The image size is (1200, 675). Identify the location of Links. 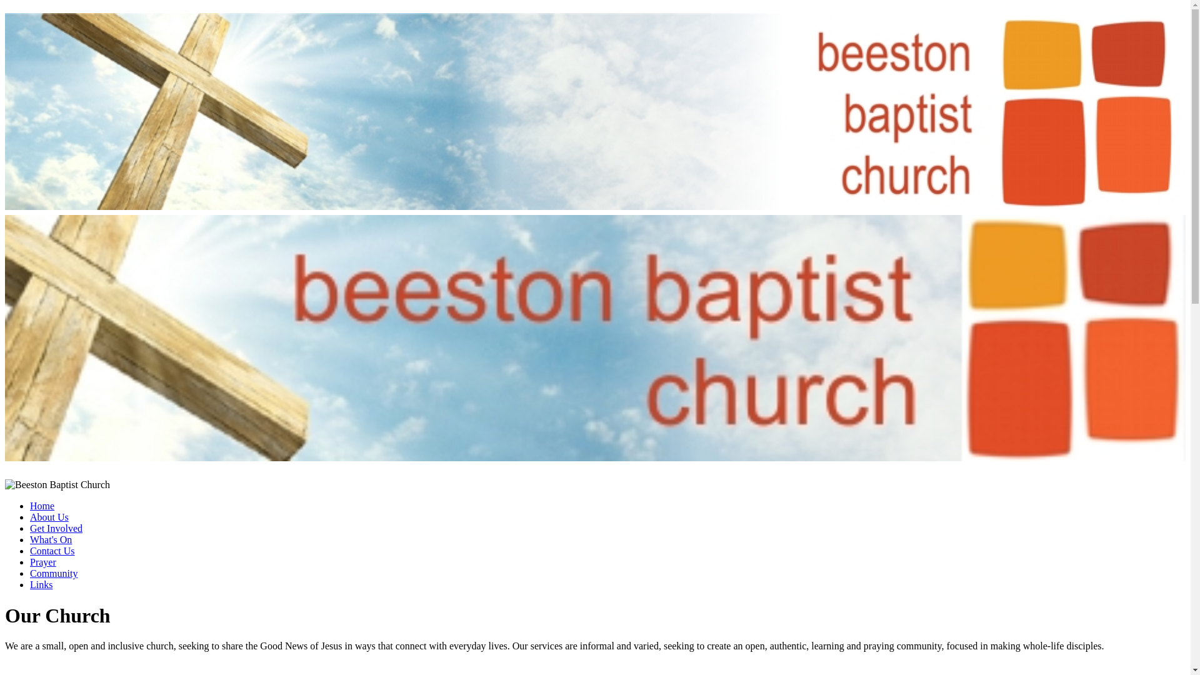
(41, 584).